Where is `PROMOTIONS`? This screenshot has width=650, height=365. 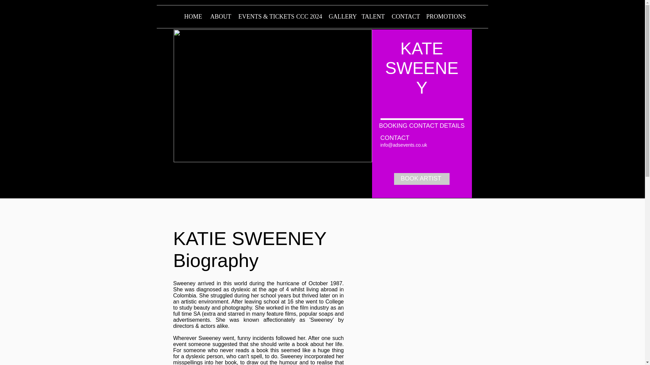
PROMOTIONS is located at coordinates (443, 17).